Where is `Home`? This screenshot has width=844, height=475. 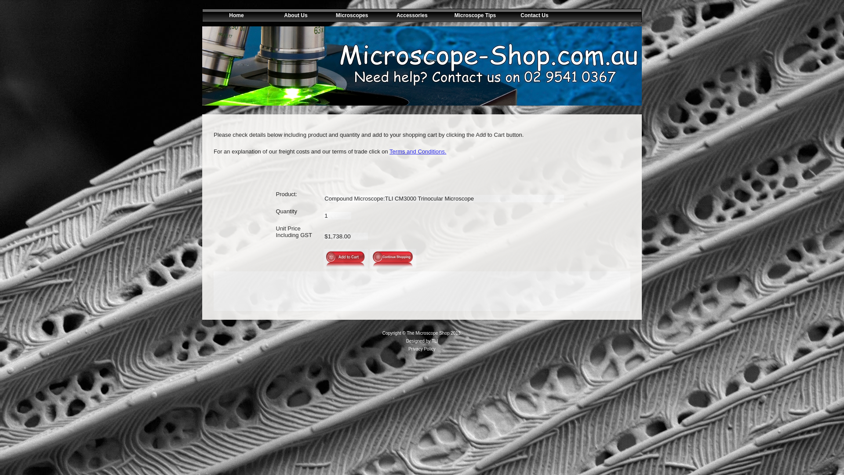
Home is located at coordinates (232, 15).